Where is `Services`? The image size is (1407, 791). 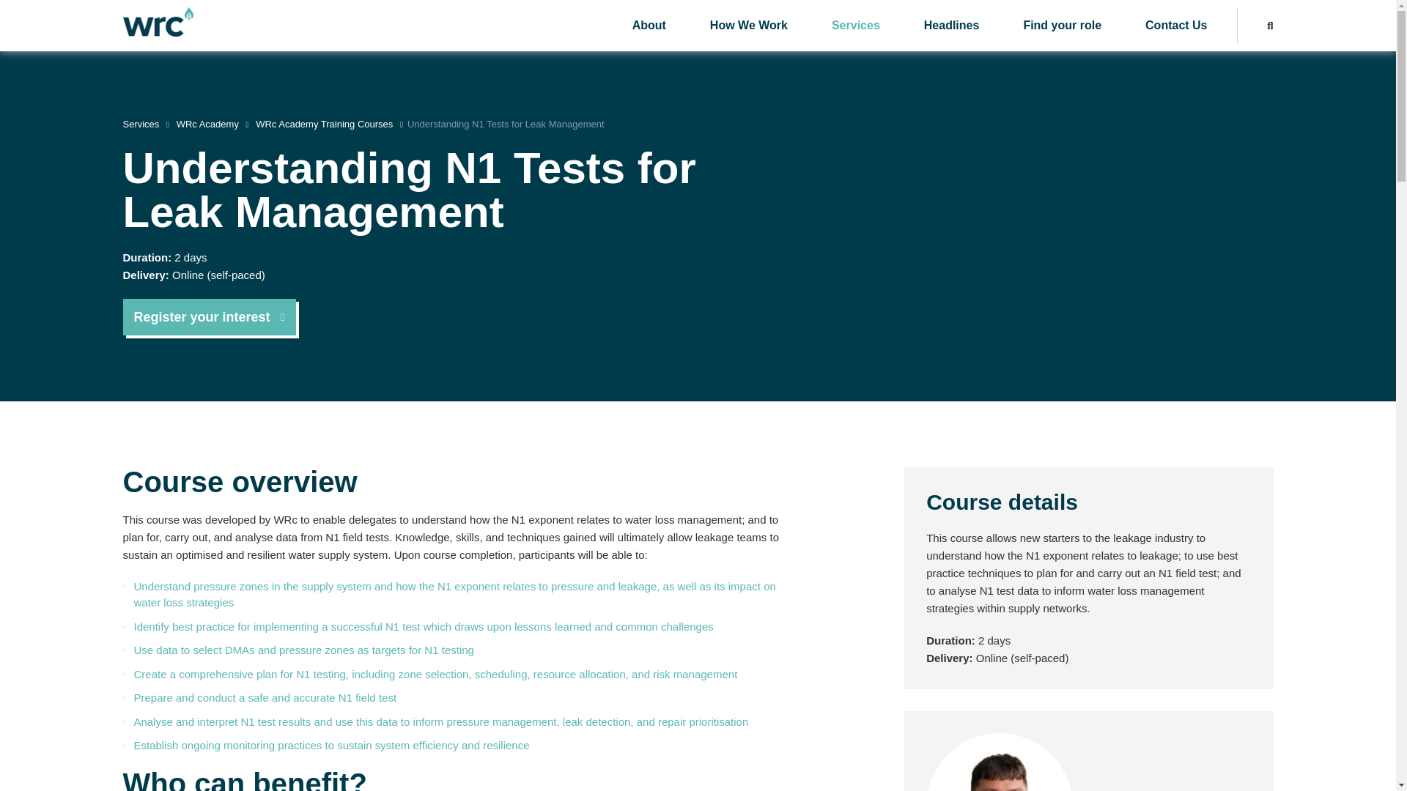 Services is located at coordinates (856, 26).